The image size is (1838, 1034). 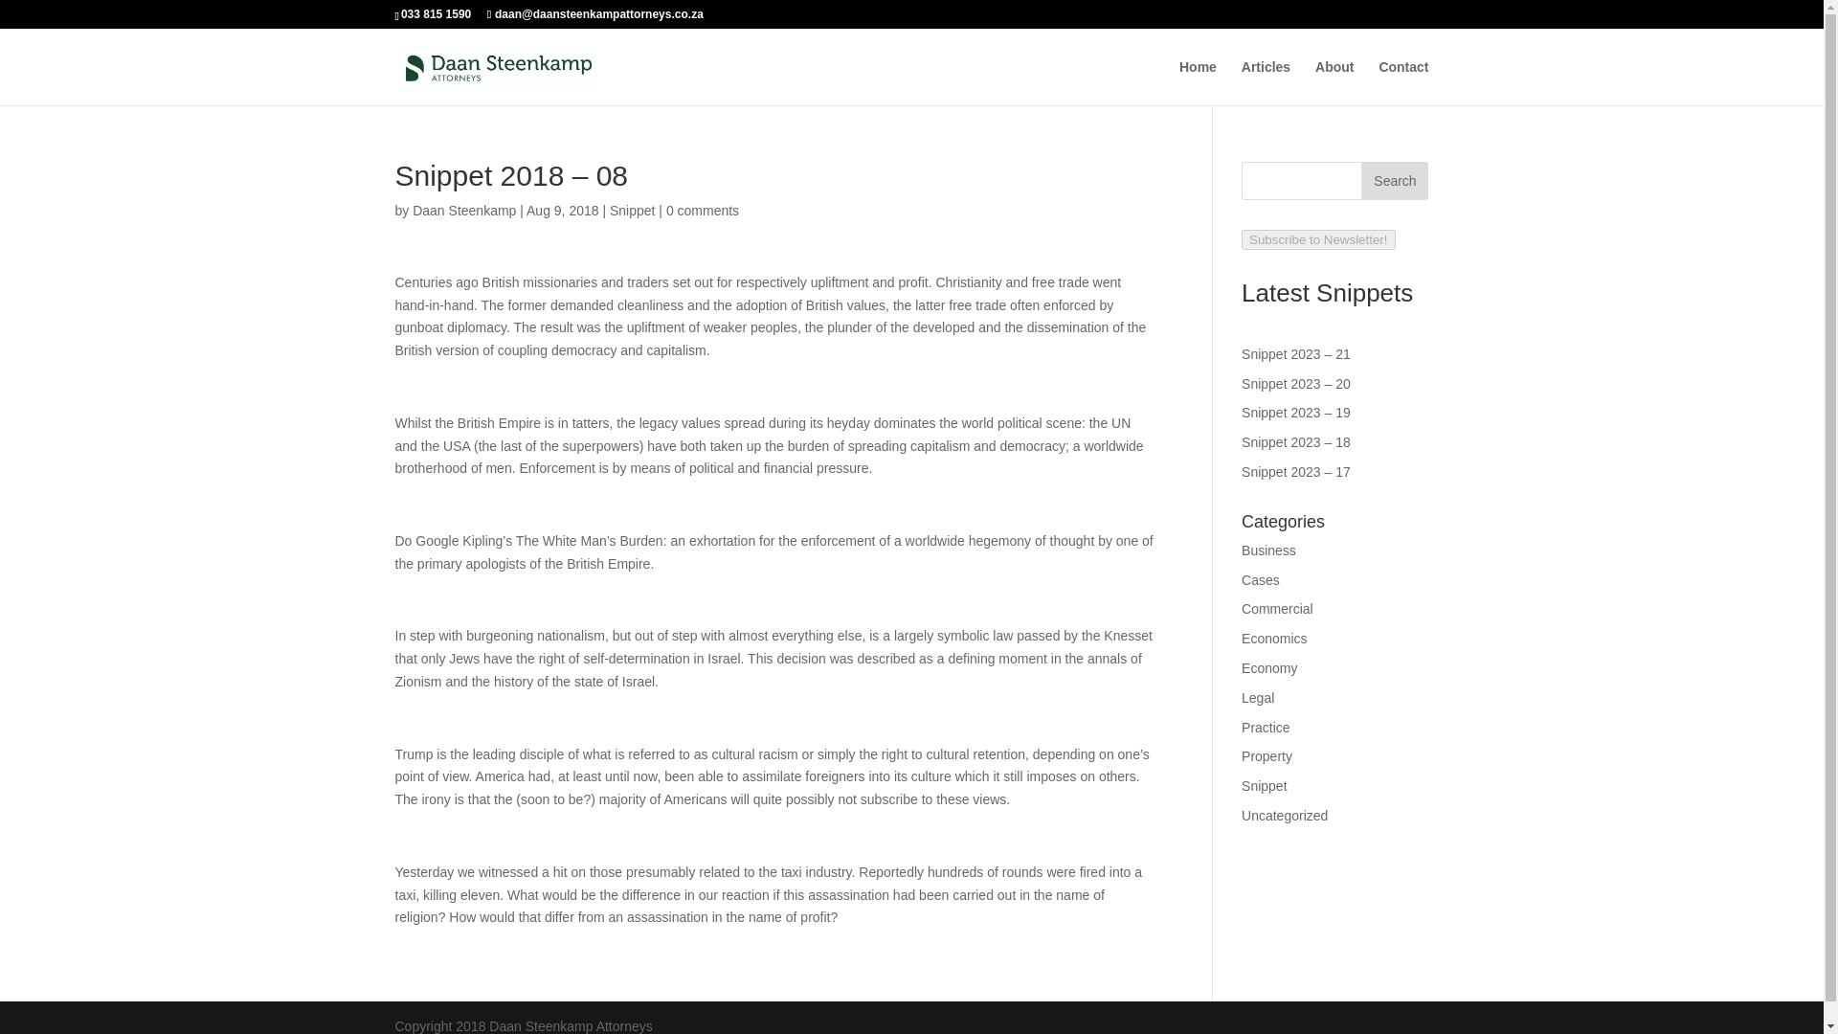 What do you see at coordinates (1266, 727) in the screenshot?
I see `Practice` at bounding box center [1266, 727].